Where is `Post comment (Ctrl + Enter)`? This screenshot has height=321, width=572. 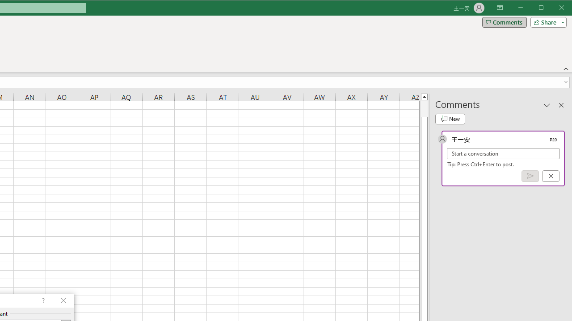 Post comment (Ctrl + Enter) is located at coordinates (530, 176).